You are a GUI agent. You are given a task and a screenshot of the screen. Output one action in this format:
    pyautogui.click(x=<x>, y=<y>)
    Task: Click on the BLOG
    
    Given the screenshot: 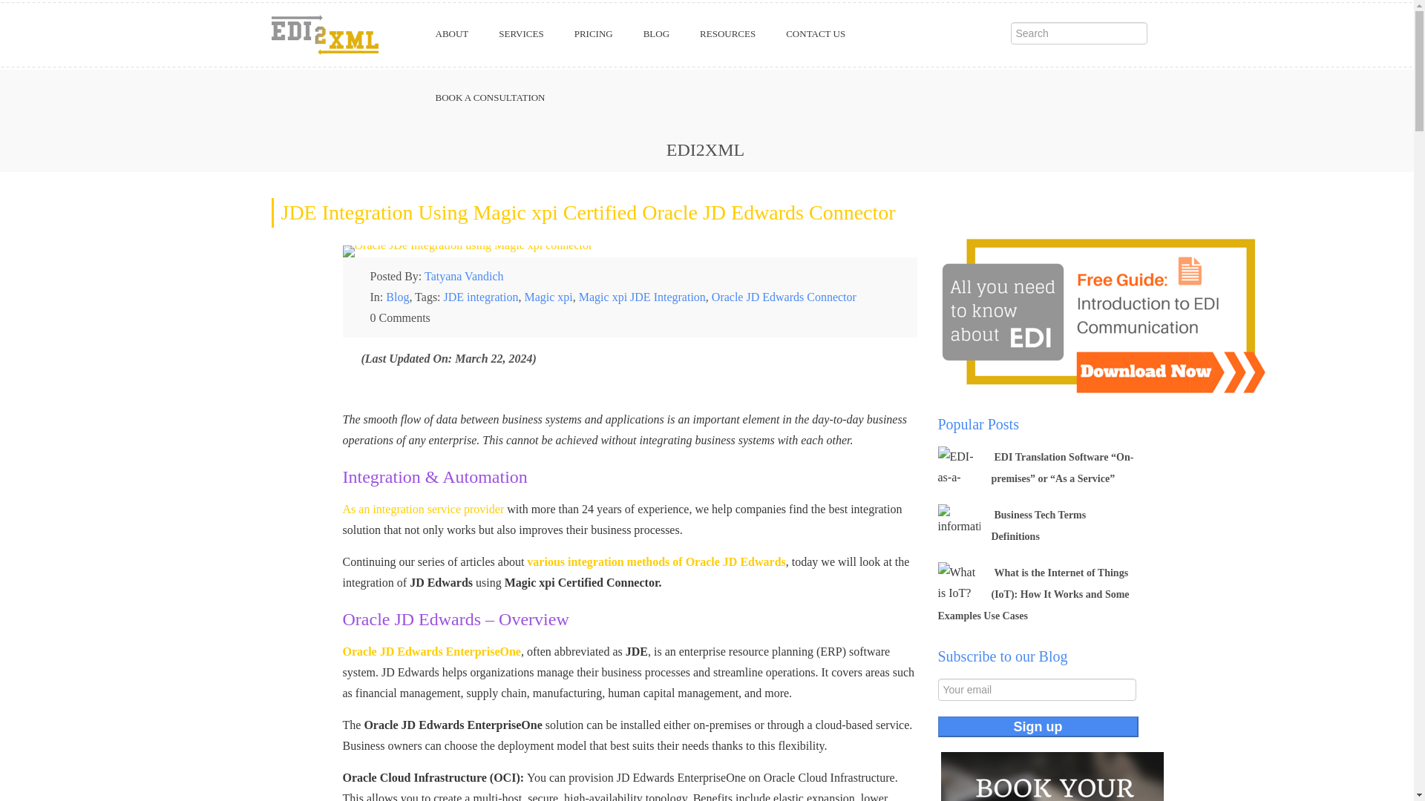 What is the action you would take?
    pyautogui.click(x=656, y=34)
    